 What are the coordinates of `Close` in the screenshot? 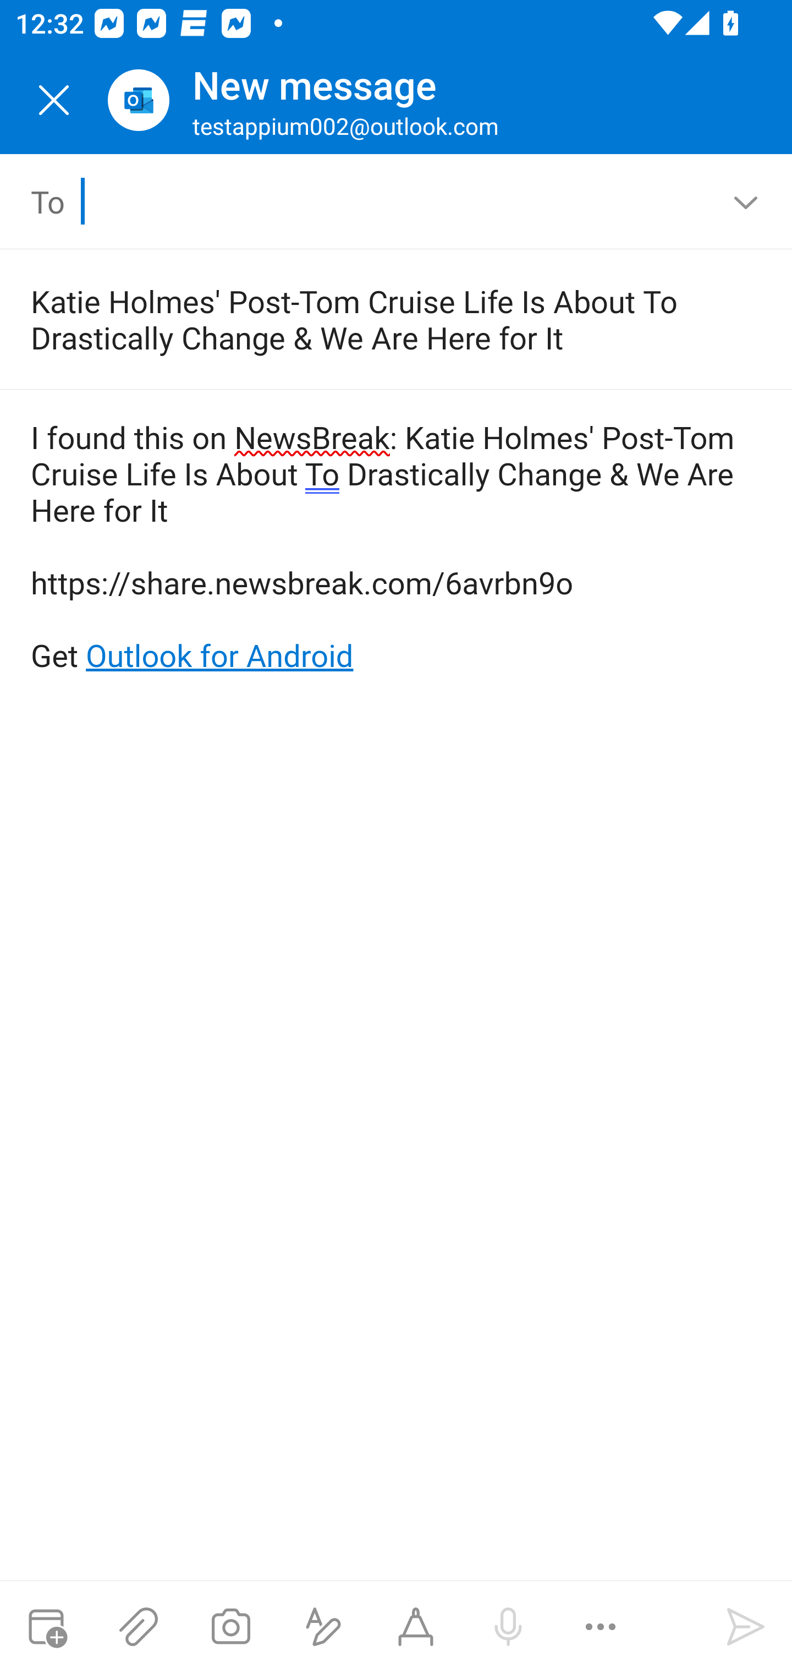 It's located at (54, 100).